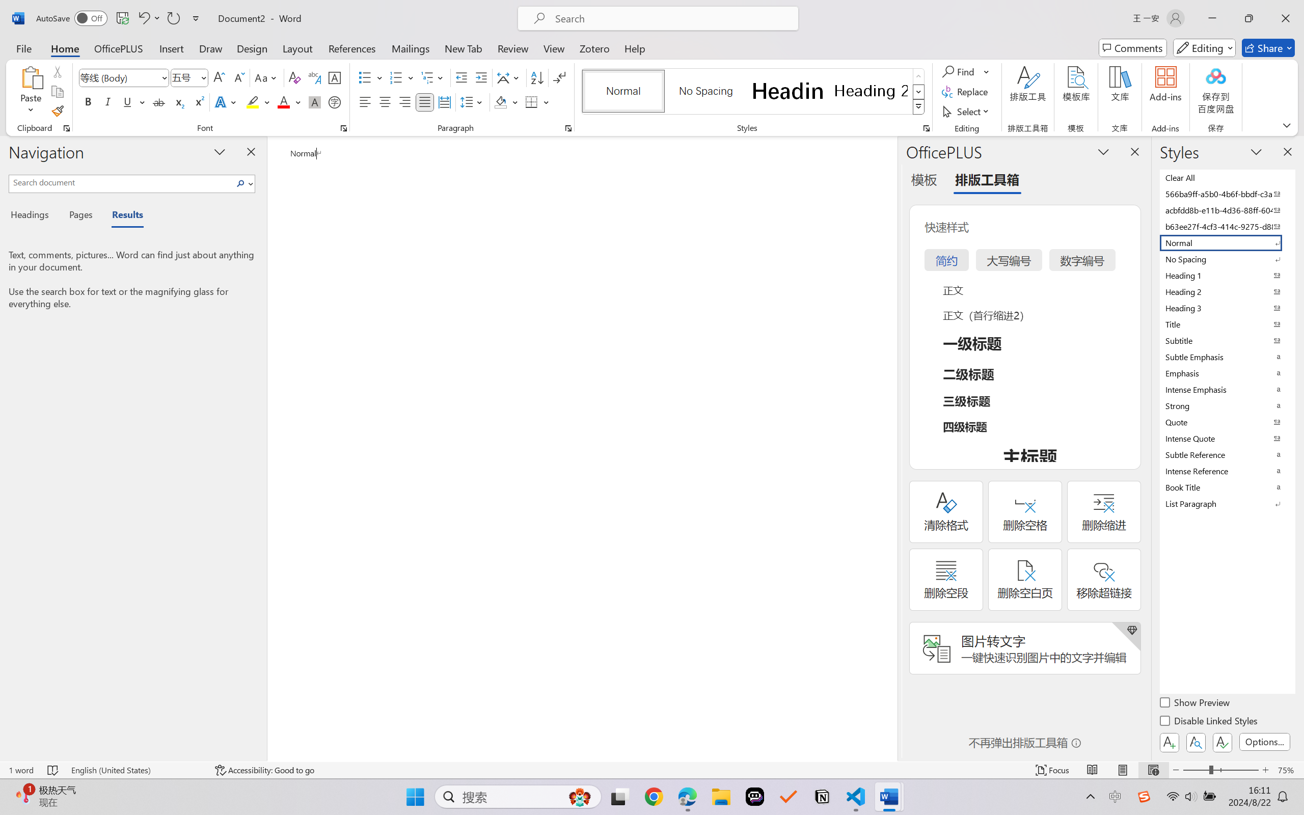  I want to click on Class: NetUIScrollBar, so click(890, 448).